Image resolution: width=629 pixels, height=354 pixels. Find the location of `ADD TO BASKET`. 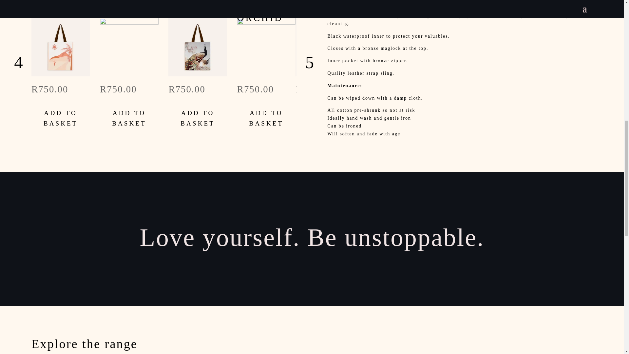

ADD TO BASKET is located at coordinates (266, 118).